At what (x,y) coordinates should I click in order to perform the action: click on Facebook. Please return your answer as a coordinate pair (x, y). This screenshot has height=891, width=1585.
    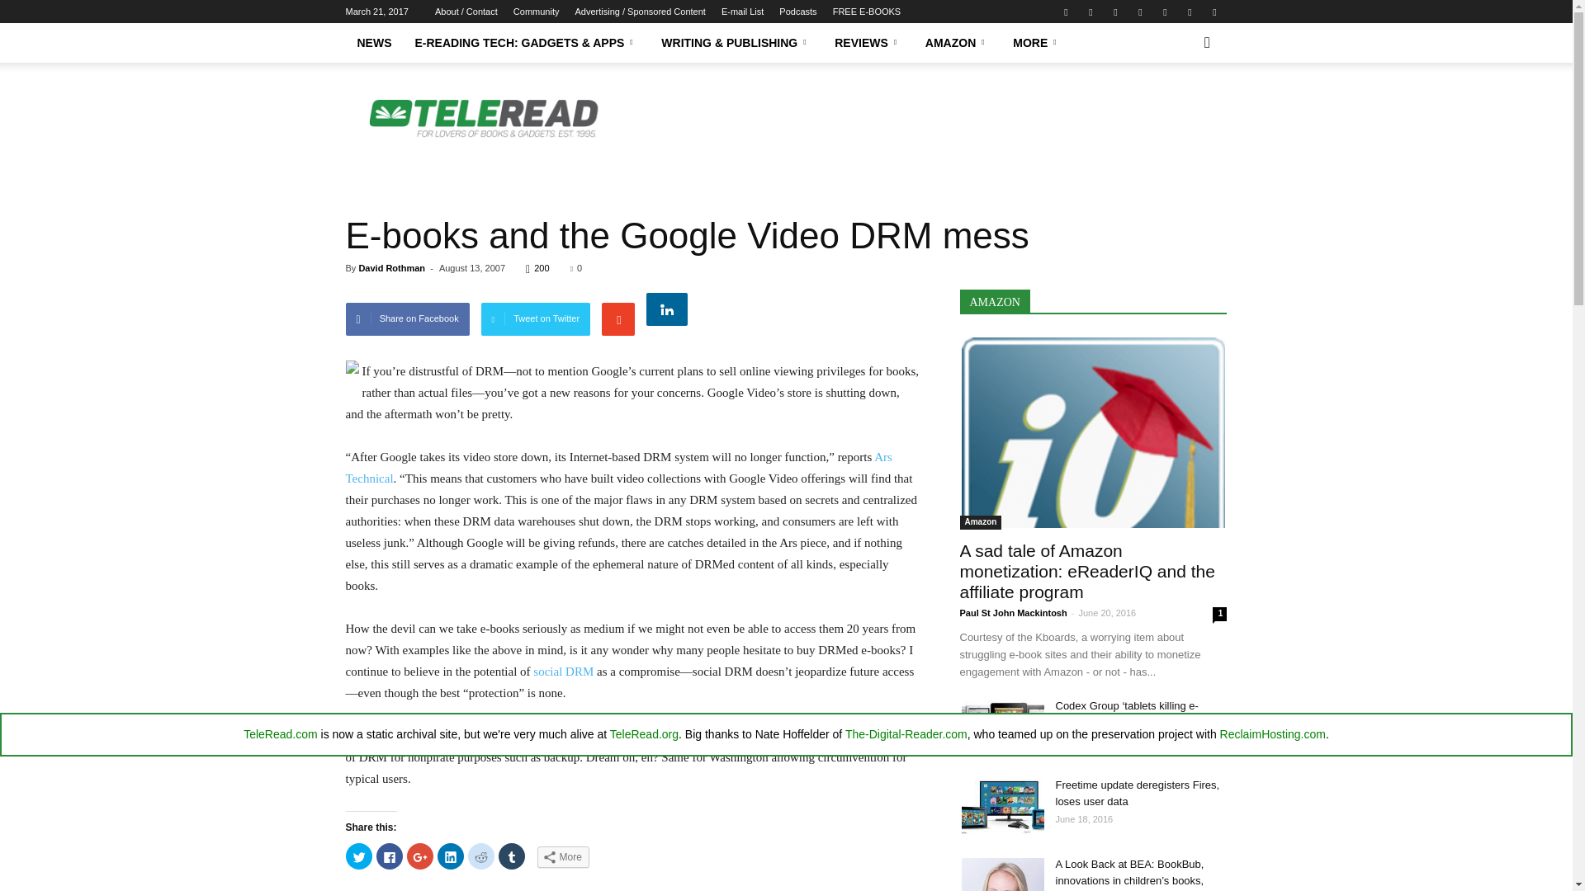
    Looking at the image, I should click on (1065, 12).